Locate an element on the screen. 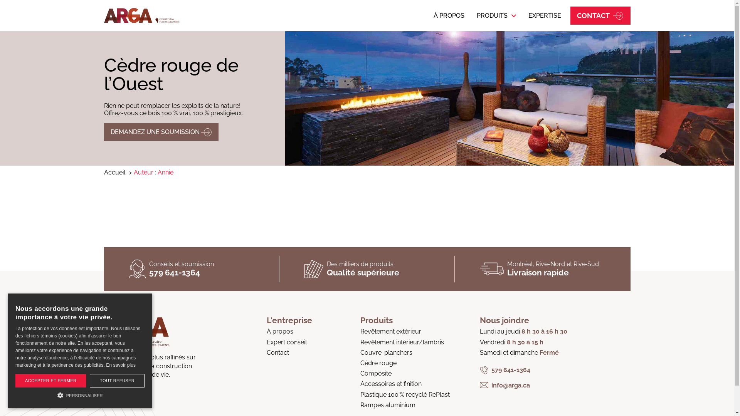 The height and width of the screenshot is (416, 740). Expert conseil is located at coordinates (289, 342).